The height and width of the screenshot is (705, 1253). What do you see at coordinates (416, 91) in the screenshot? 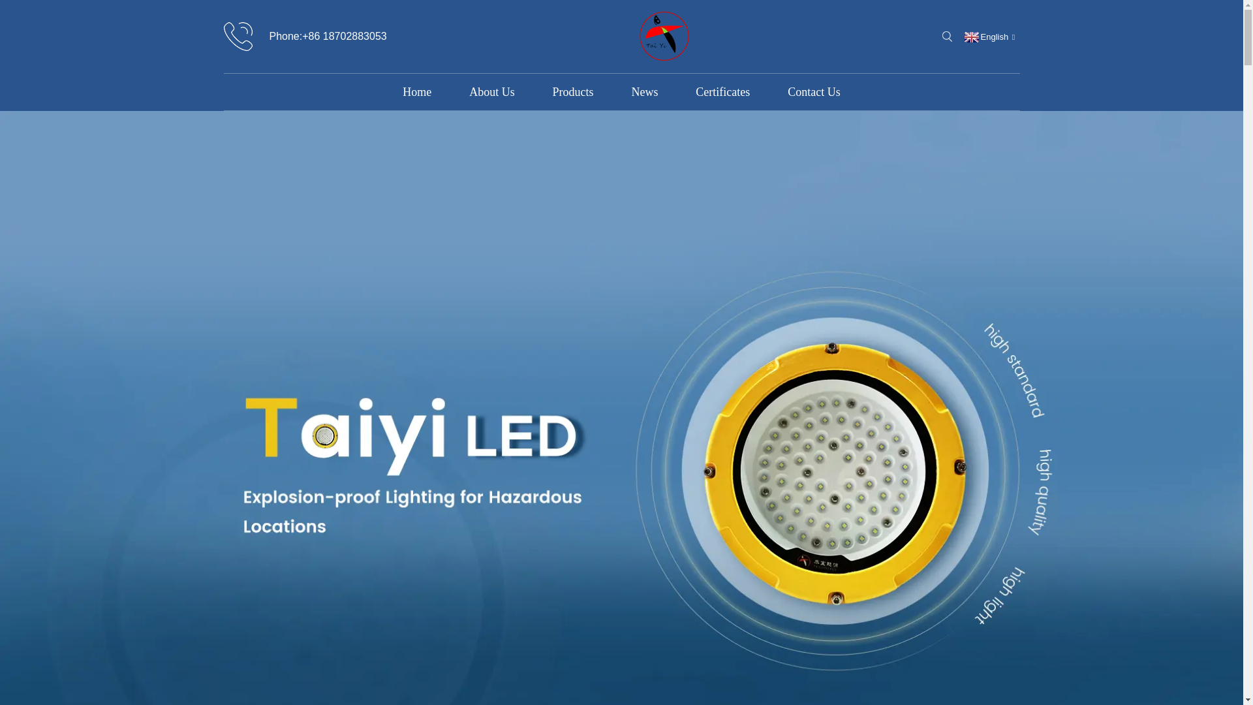
I see `Home` at bounding box center [416, 91].